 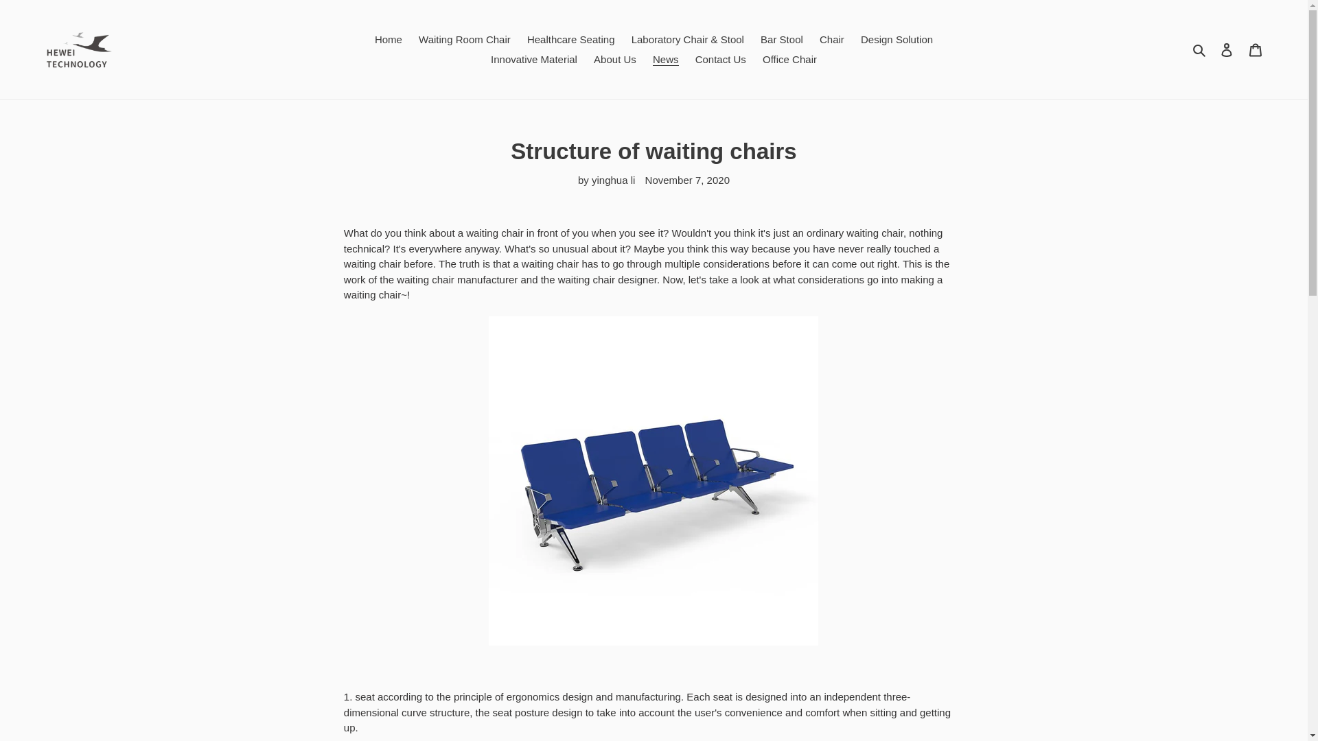 What do you see at coordinates (1256, 49) in the screenshot?
I see `Cart` at bounding box center [1256, 49].